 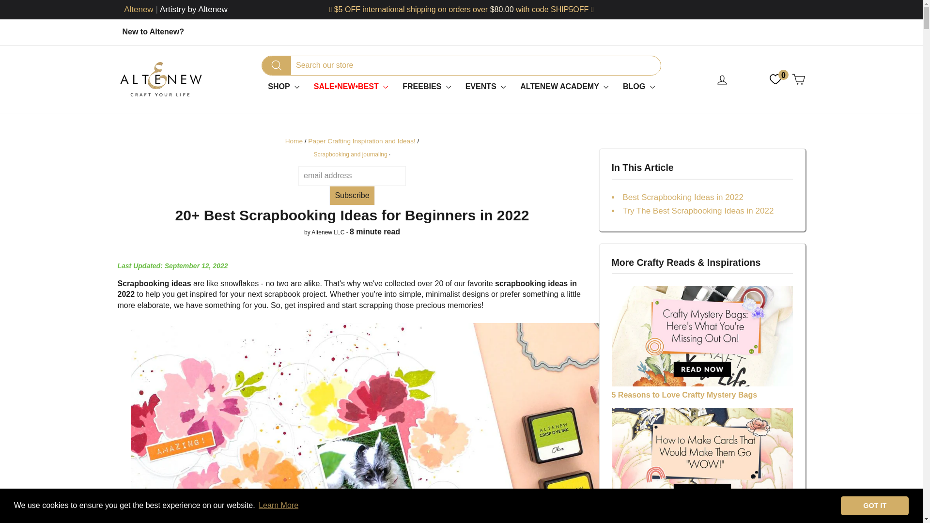 What do you see at coordinates (194, 10) in the screenshot?
I see `Artistry by Altenew` at bounding box center [194, 10].